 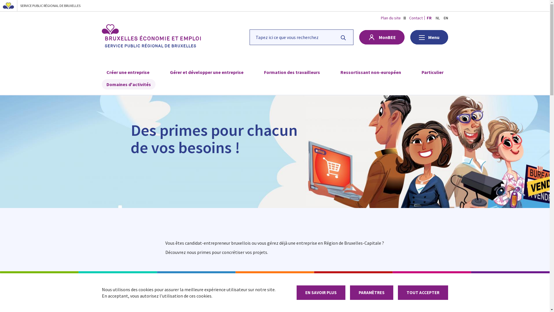 I want to click on NL, so click(x=438, y=18).